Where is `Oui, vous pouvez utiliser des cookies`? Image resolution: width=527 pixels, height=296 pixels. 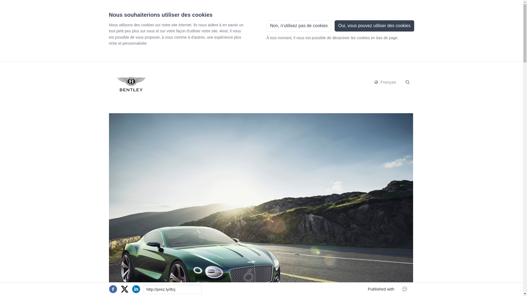
Oui, vous pouvez utiliser des cookies is located at coordinates (374, 26).